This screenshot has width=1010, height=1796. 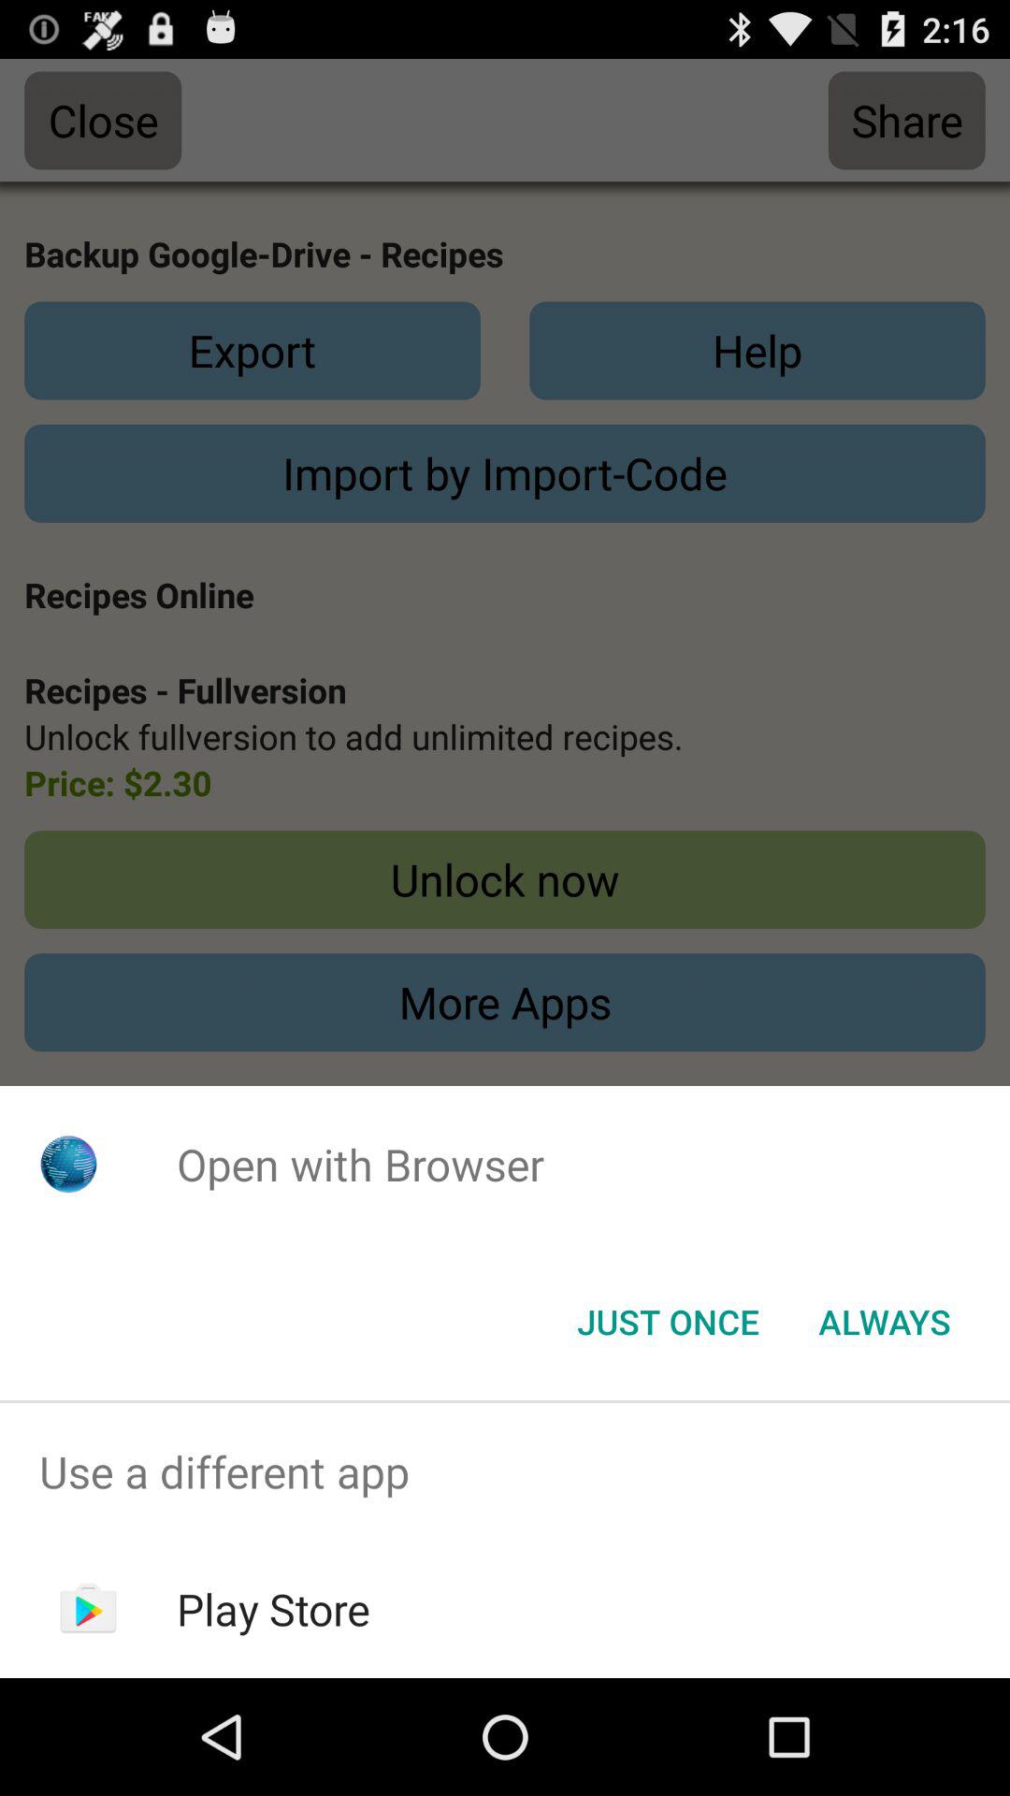 I want to click on turn off the play store item, so click(x=273, y=1609).